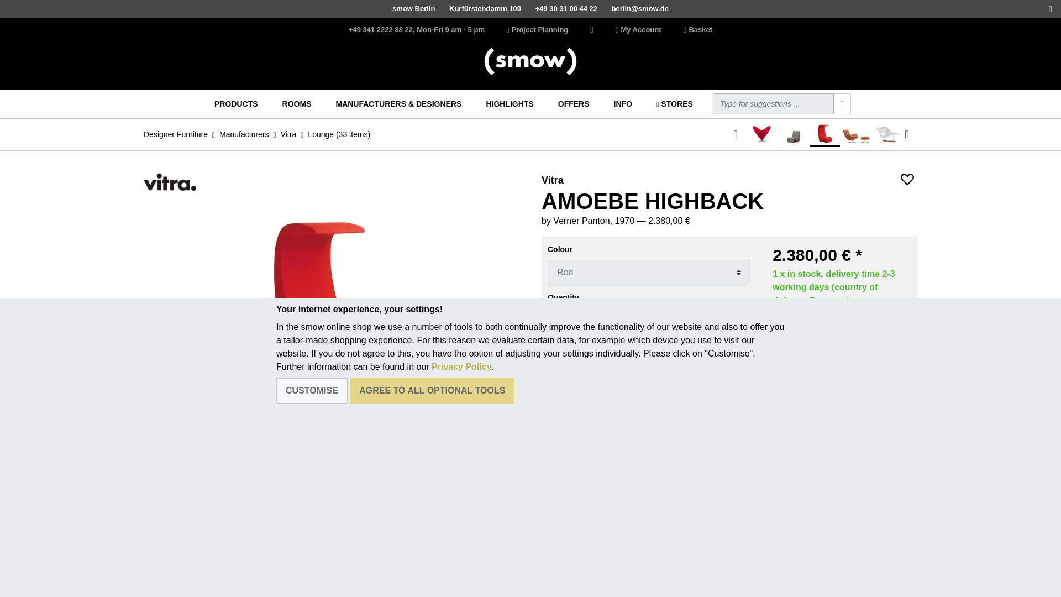 The width and height of the screenshot is (1061, 597). I want to click on STORES, so click(674, 104).